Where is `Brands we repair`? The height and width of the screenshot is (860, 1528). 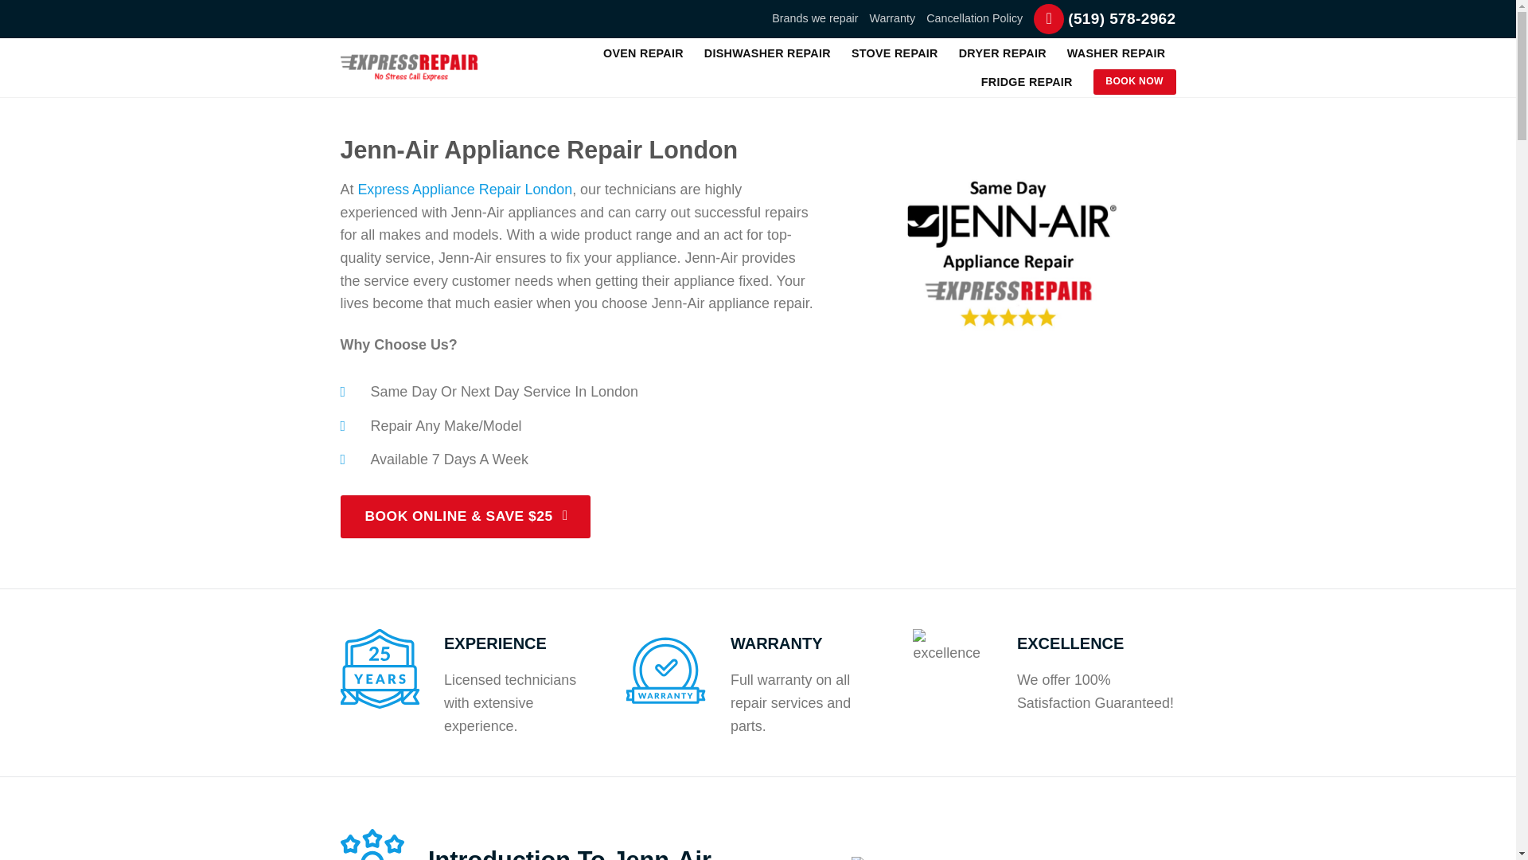
Brands we repair is located at coordinates (814, 18).